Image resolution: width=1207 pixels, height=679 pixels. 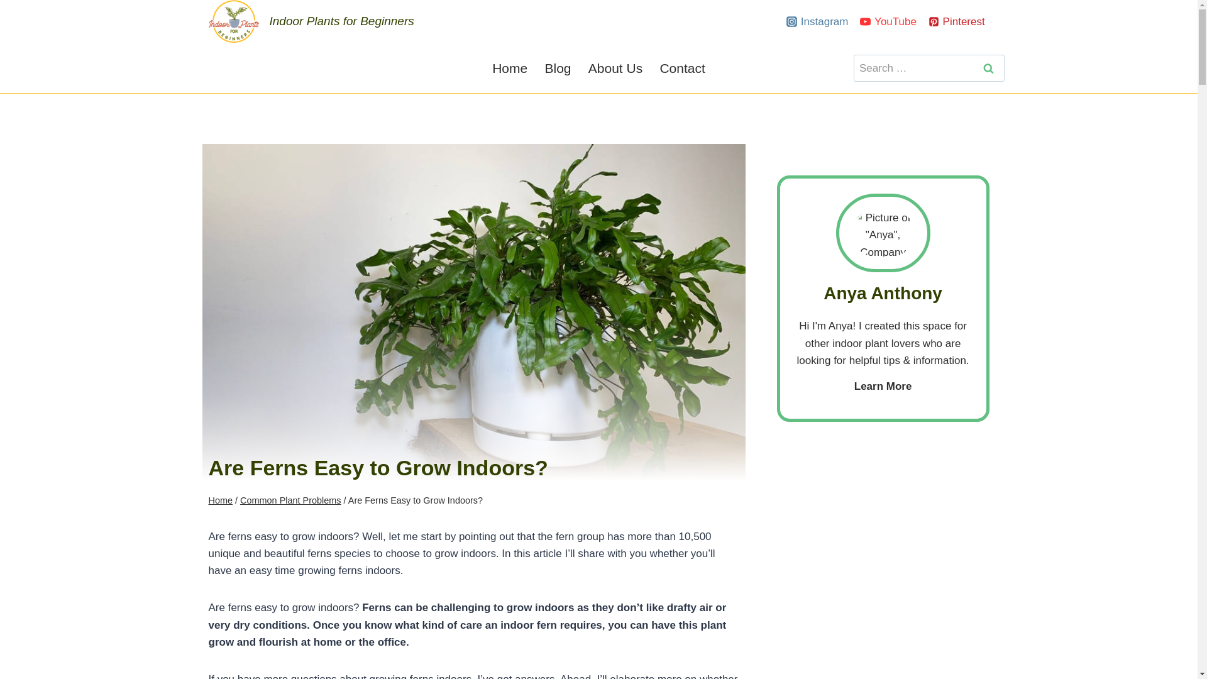 I want to click on About Us, so click(x=615, y=68).